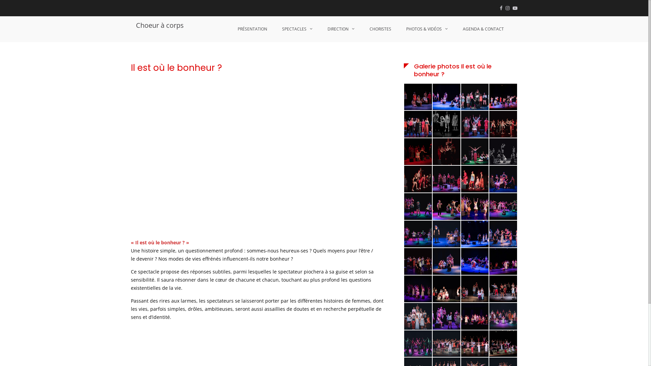 The height and width of the screenshot is (366, 651). What do you see at coordinates (484, 29) in the screenshot?
I see `AGENDA & CONTACT` at bounding box center [484, 29].